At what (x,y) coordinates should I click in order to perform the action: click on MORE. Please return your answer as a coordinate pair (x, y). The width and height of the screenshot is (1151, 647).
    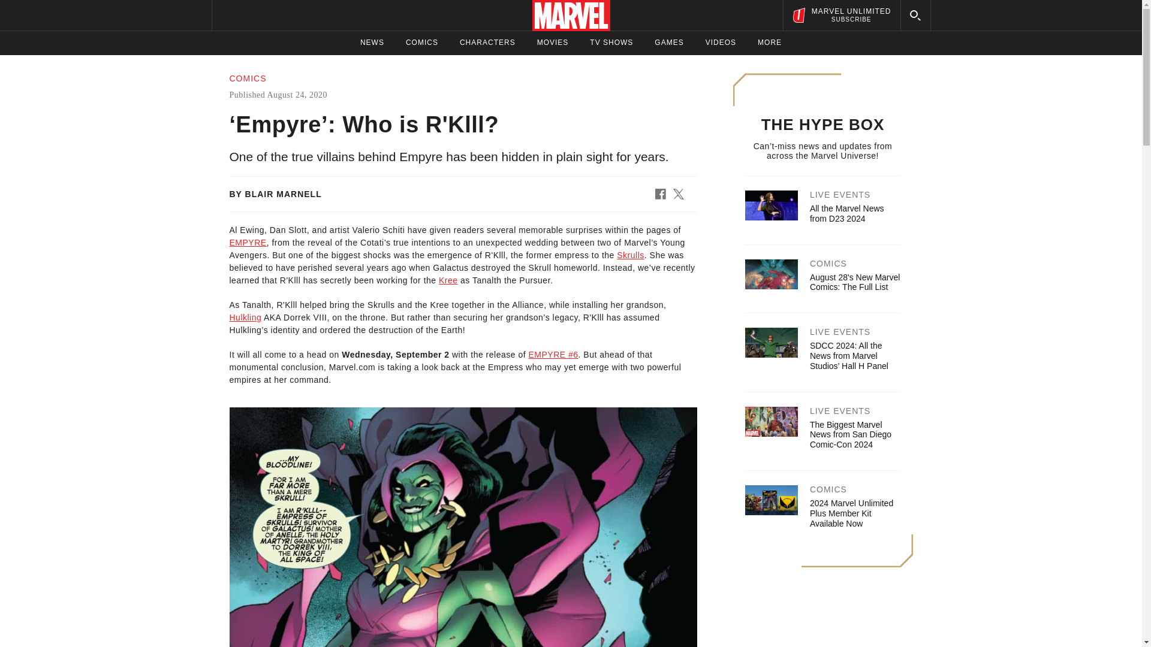
    Looking at the image, I should click on (841, 15).